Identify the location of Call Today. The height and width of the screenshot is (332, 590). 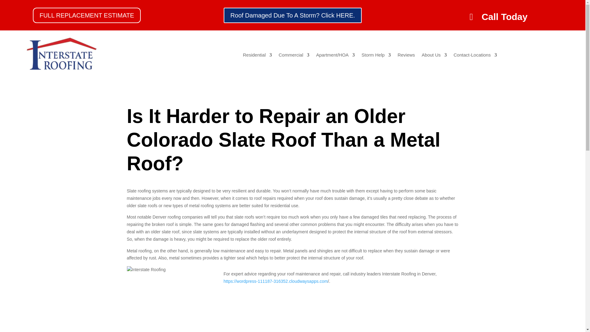
(498, 17).